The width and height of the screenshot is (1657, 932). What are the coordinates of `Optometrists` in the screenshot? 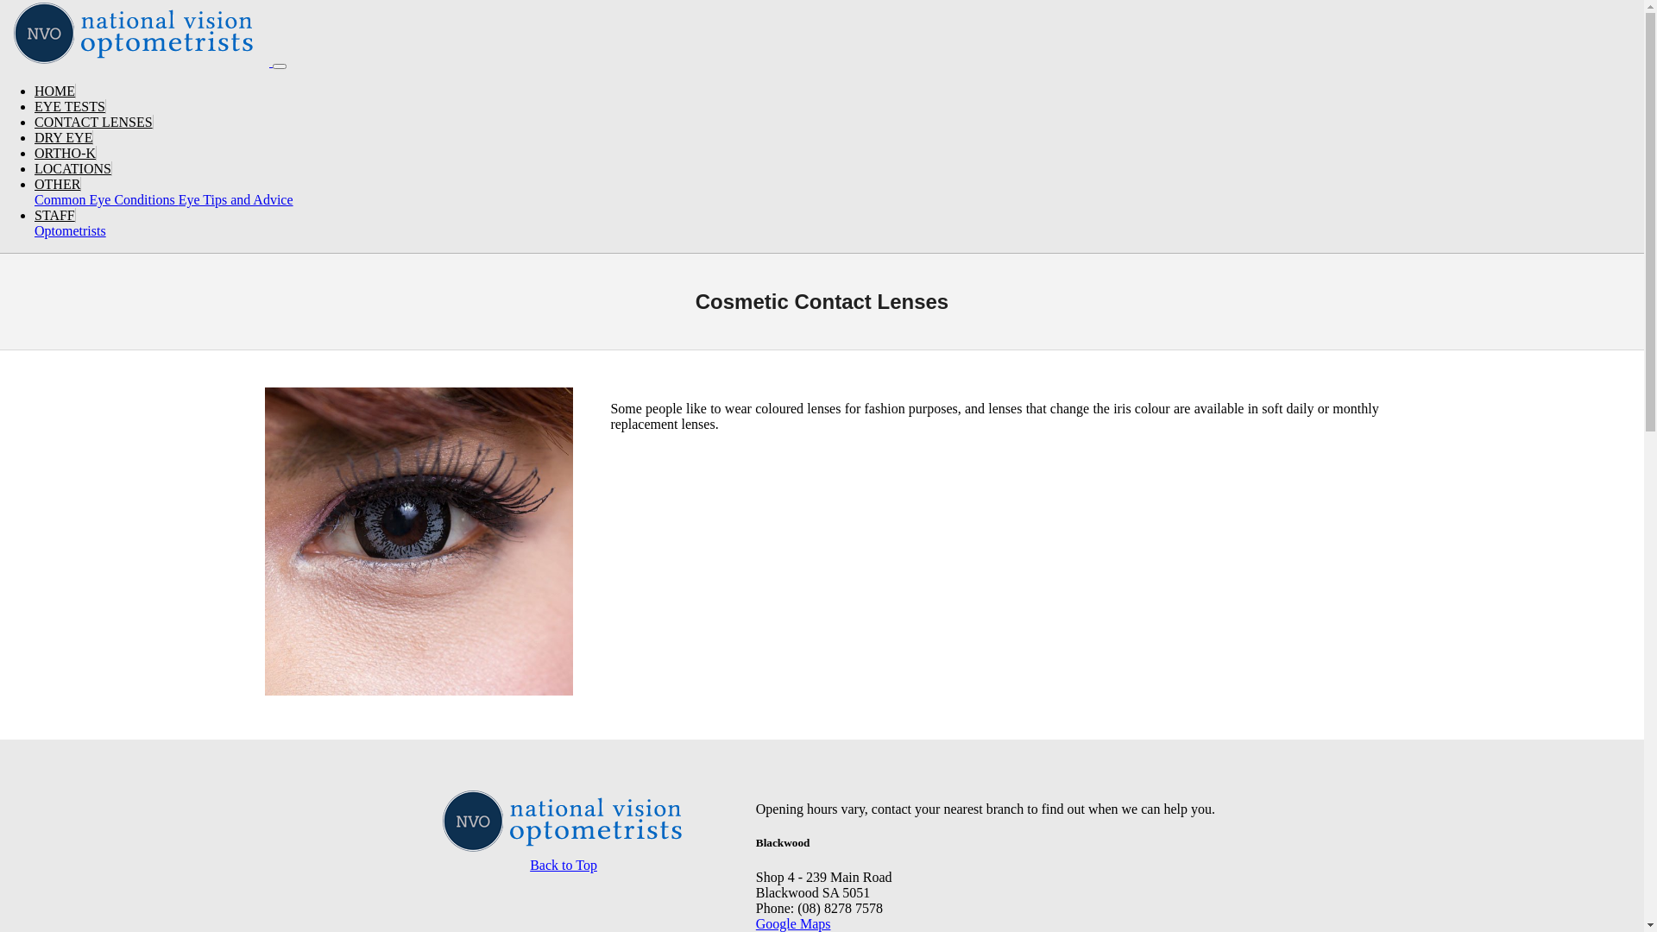 It's located at (70, 231).